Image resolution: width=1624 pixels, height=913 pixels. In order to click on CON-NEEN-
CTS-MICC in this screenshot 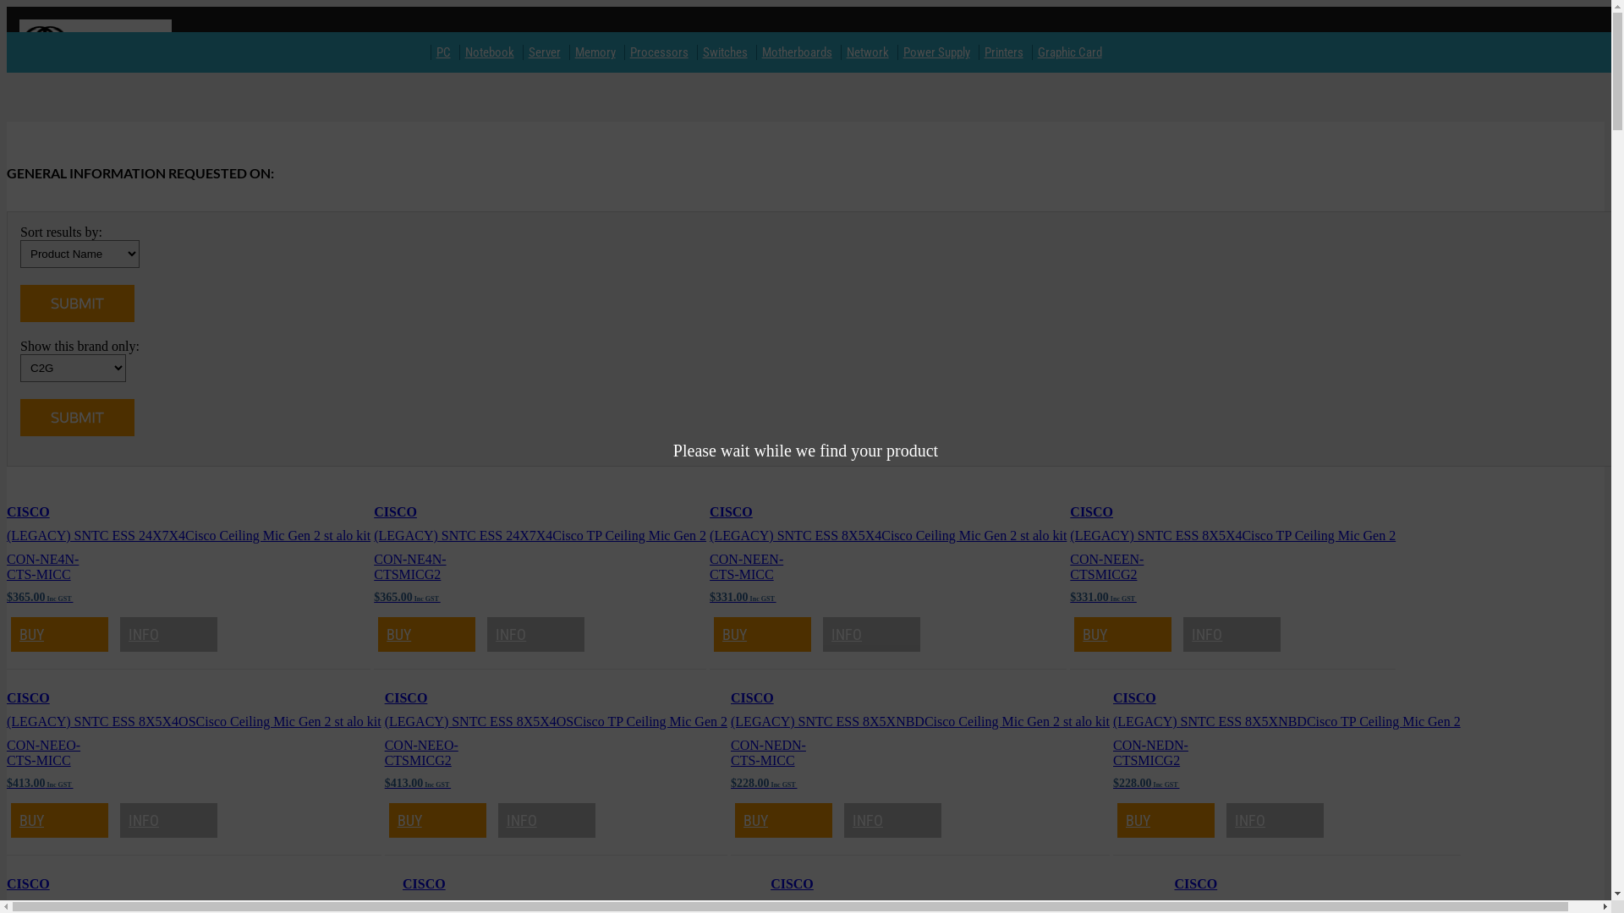, I will do `click(746, 566)`.